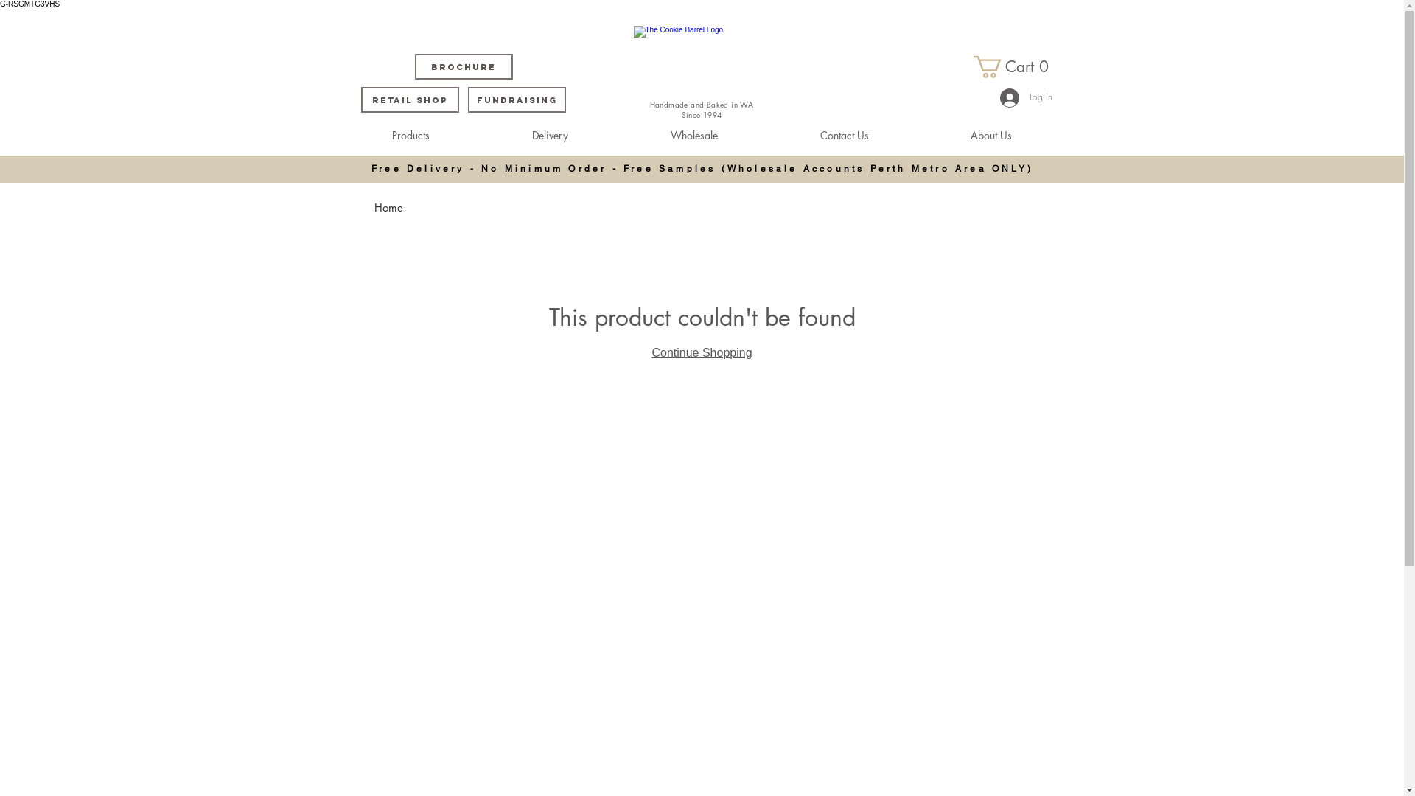 The image size is (1415, 796). What do you see at coordinates (694, 136) in the screenshot?
I see `Wholesale` at bounding box center [694, 136].